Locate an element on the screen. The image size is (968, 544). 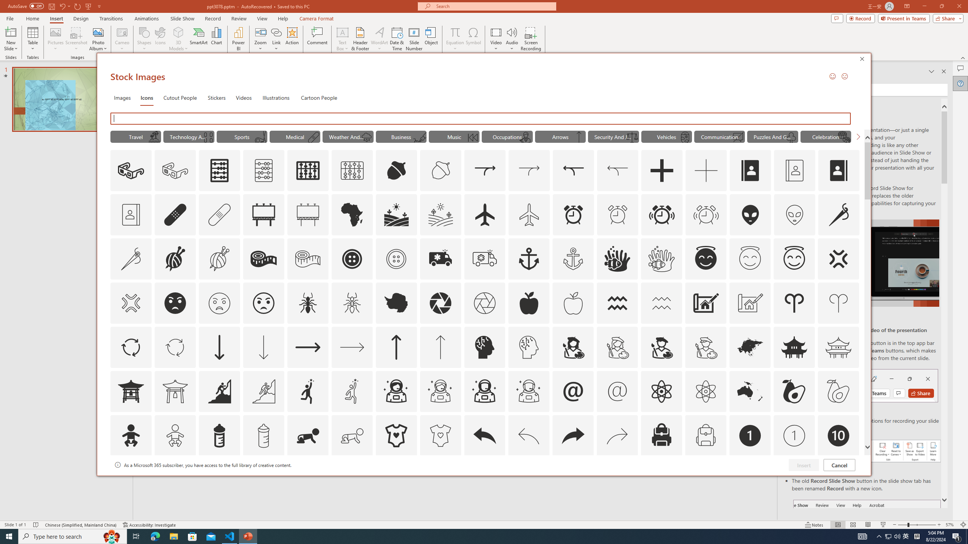
Send a Smile is located at coordinates (832, 76).